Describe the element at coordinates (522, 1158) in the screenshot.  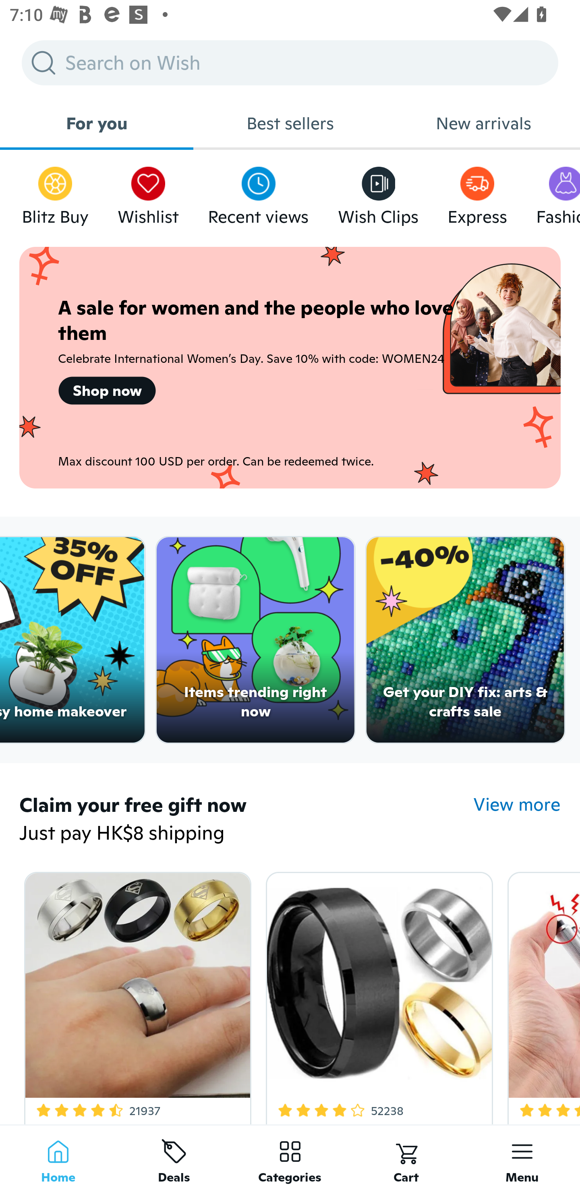
I see `Menu` at that location.